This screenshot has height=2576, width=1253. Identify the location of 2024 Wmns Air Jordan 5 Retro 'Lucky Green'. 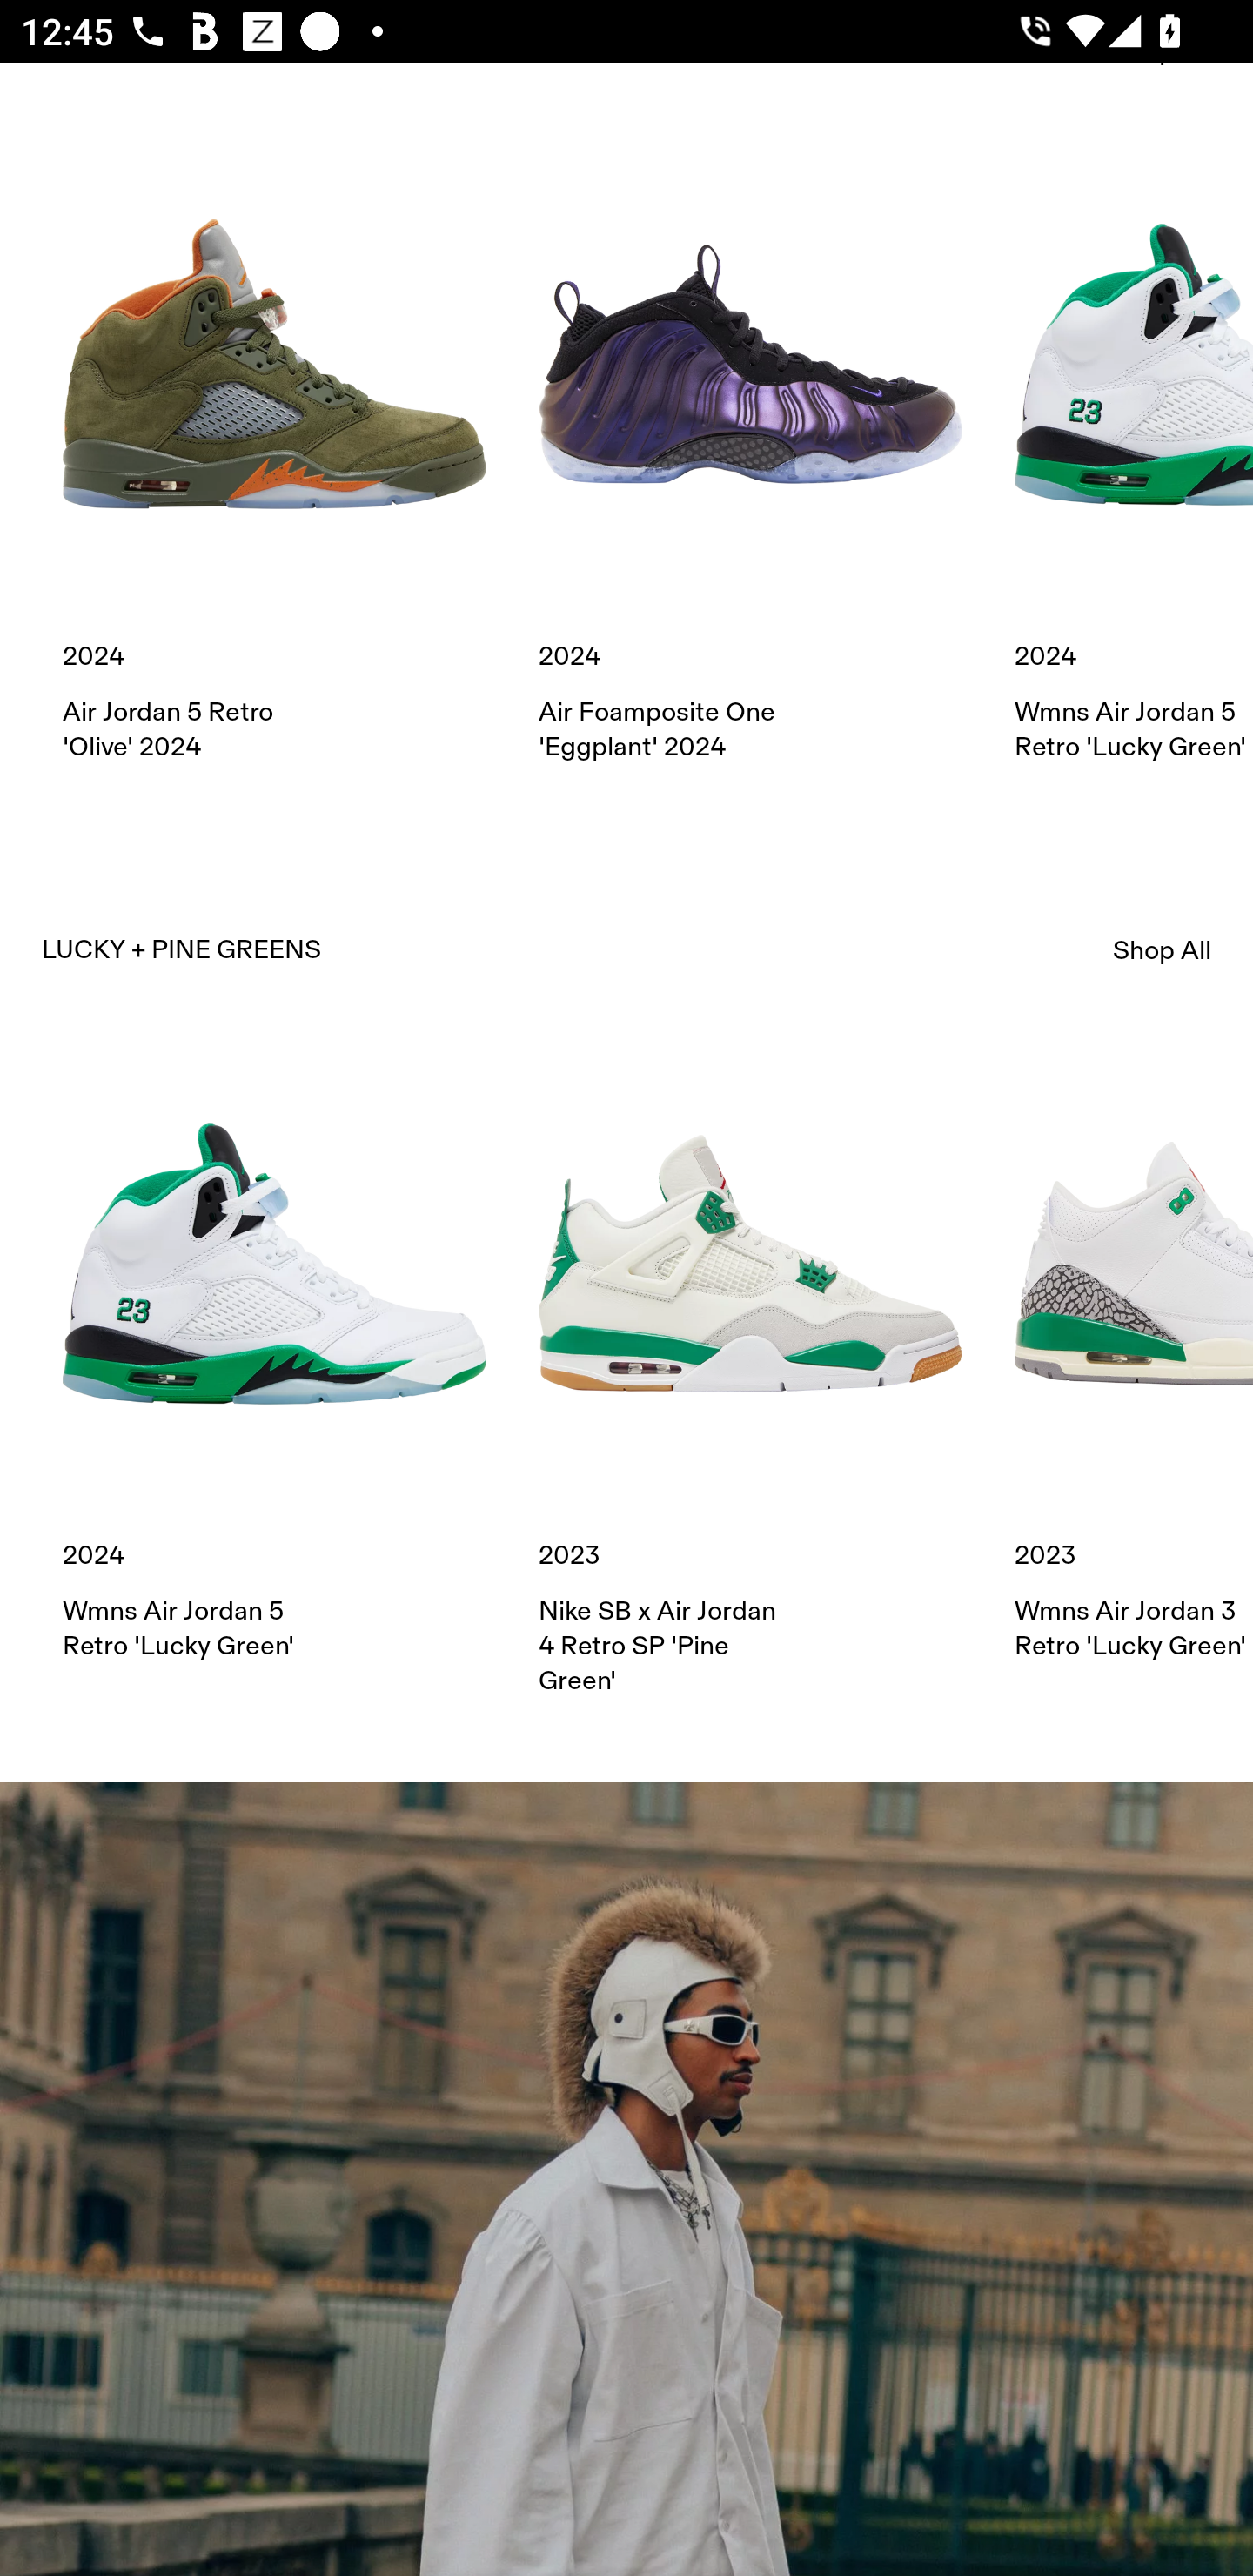
(1134, 458).